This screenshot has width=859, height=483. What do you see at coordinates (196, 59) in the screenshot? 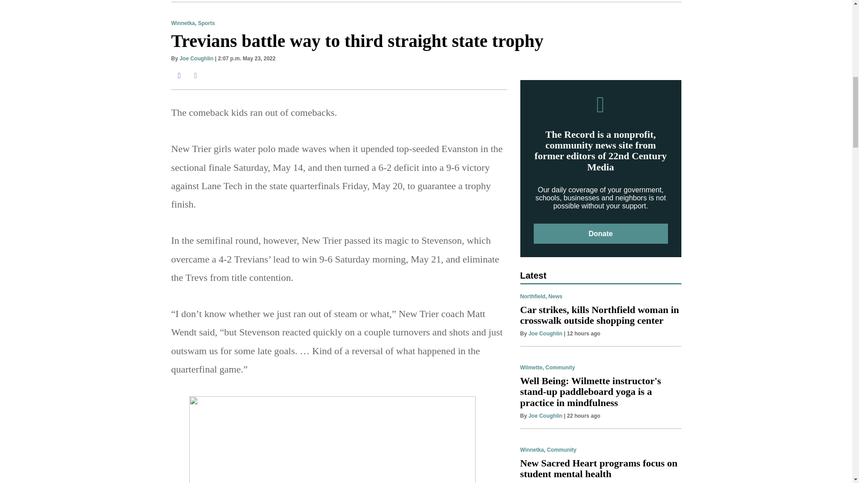
I see `Joe Coughlin` at bounding box center [196, 59].